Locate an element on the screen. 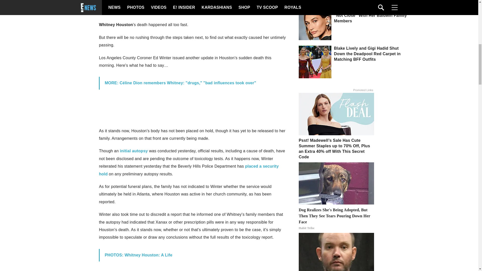 This screenshot has height=271, width=482. initial autopsy is located at coordinates (134, 151).